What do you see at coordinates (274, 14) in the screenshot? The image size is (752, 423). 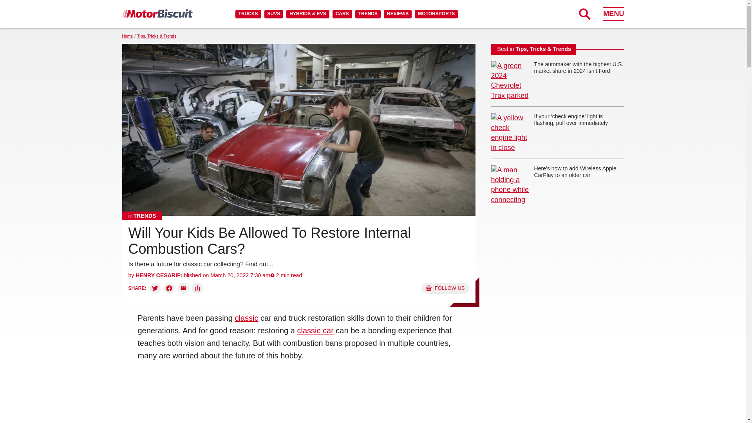 I see `SUVS` at bounding box center [274, 14].